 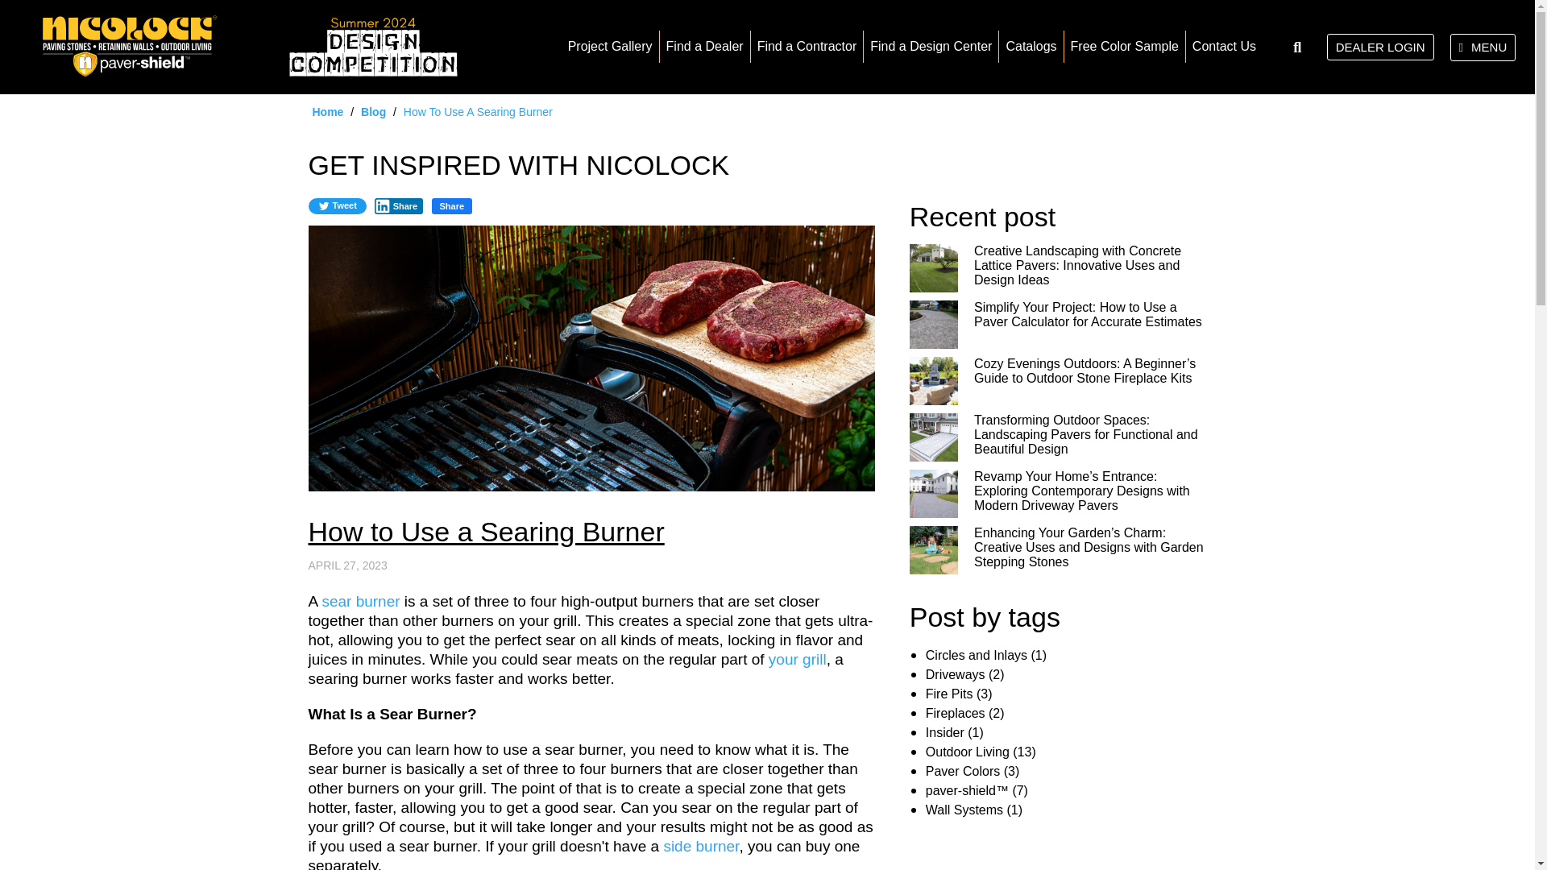 I want to click on Share, so click(x=452, y=206).